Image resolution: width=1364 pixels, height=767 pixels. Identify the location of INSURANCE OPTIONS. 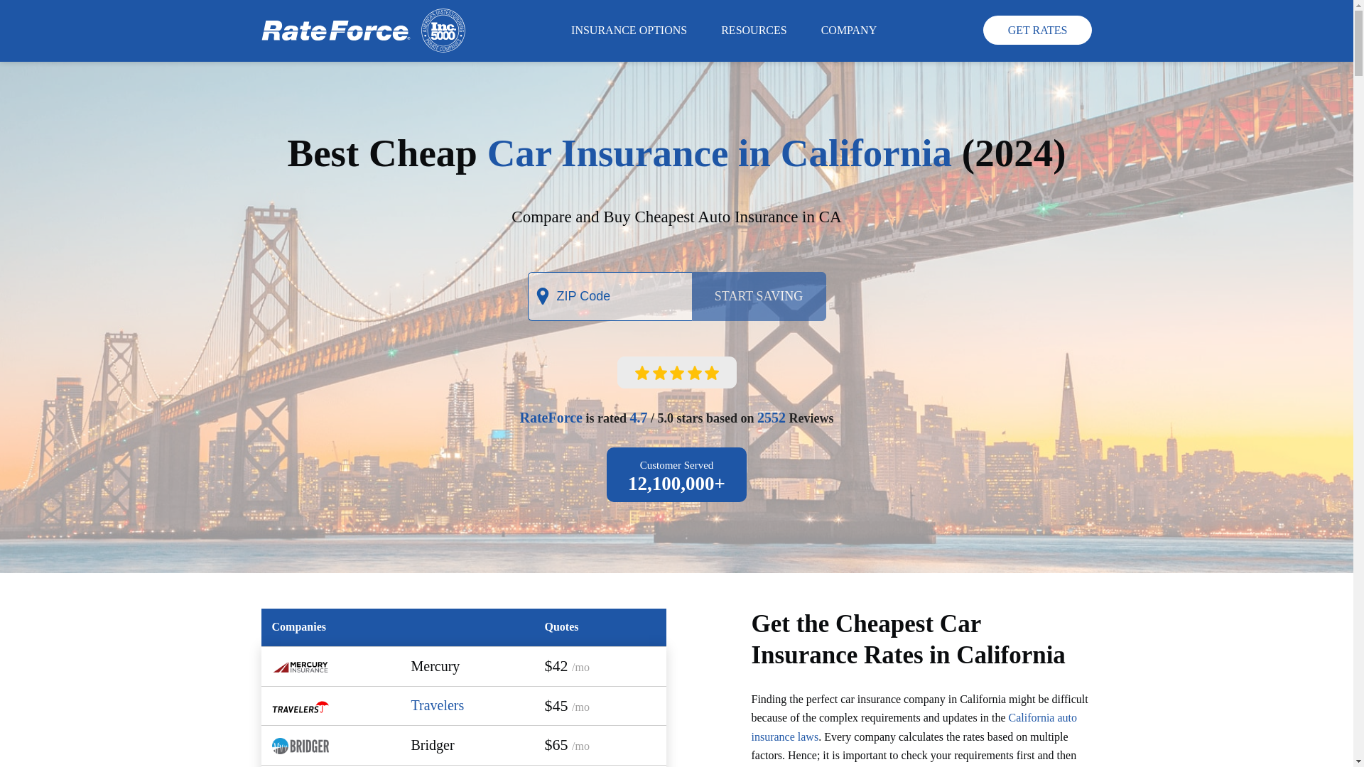
(628, 31).